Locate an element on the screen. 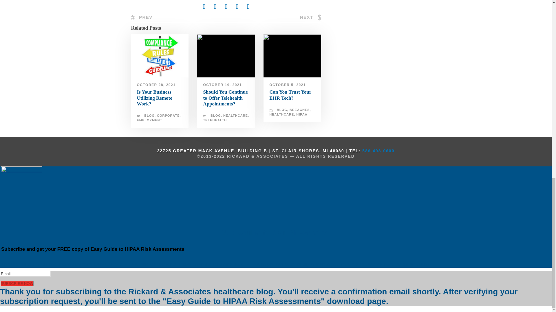 This screenshot has height=312, width=556. compliance-rules-regulations is located at coordinates (159, 55).